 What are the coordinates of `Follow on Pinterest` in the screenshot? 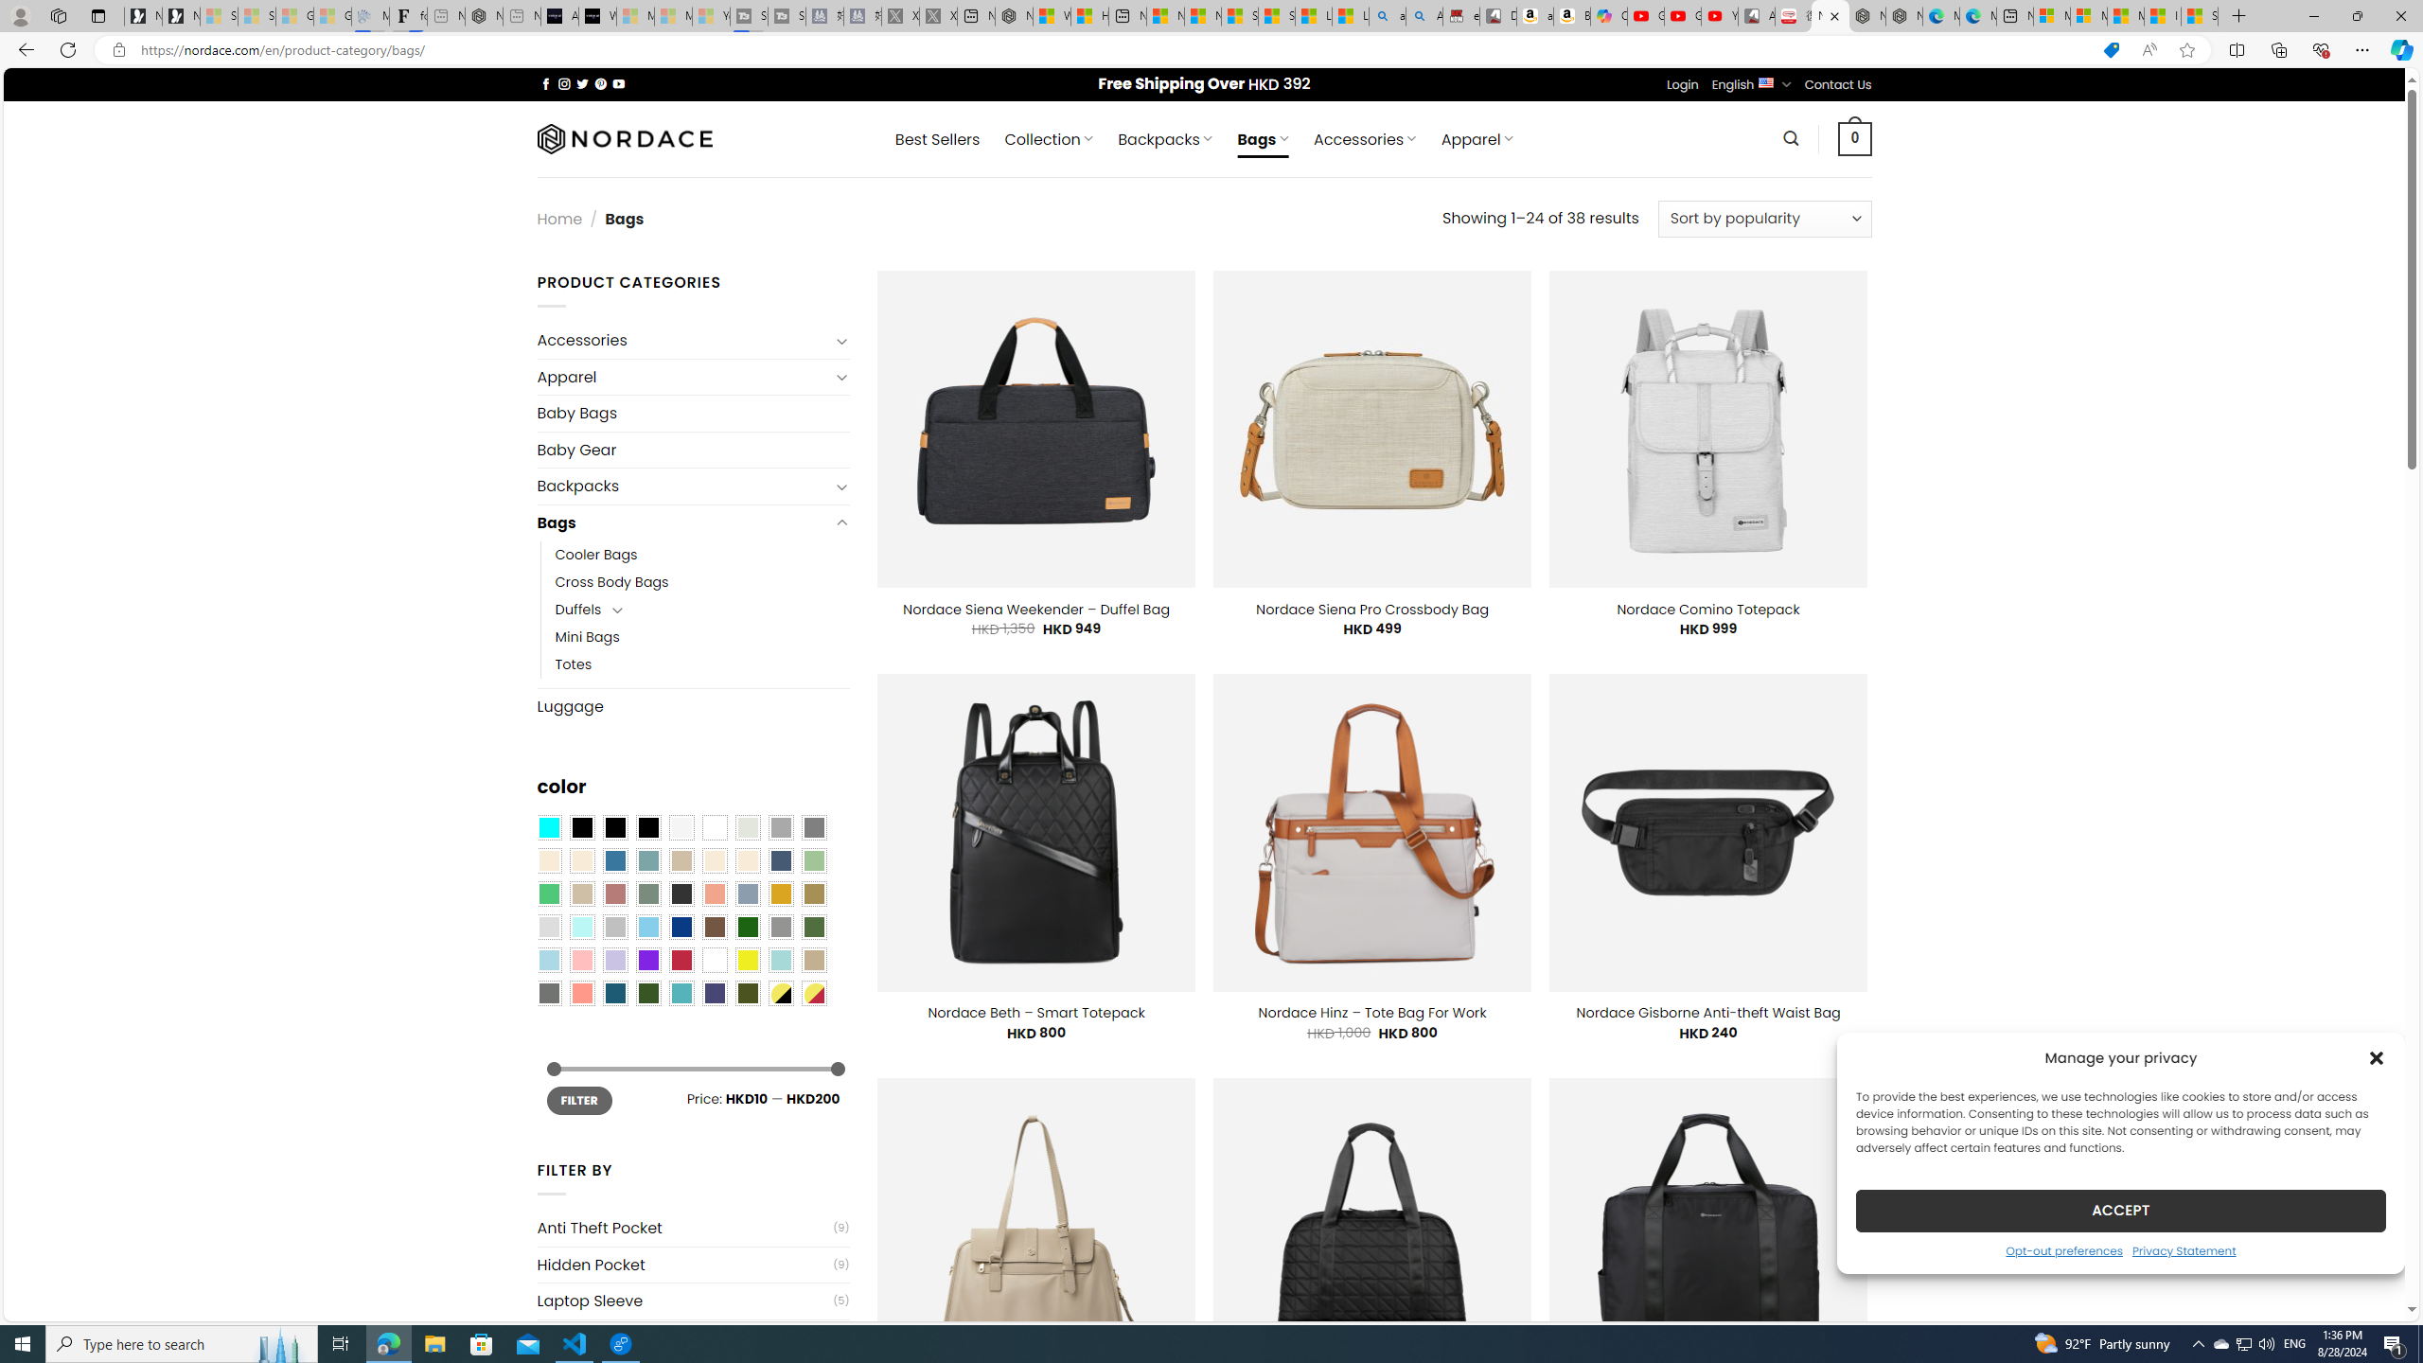 It's located at (600, 83).